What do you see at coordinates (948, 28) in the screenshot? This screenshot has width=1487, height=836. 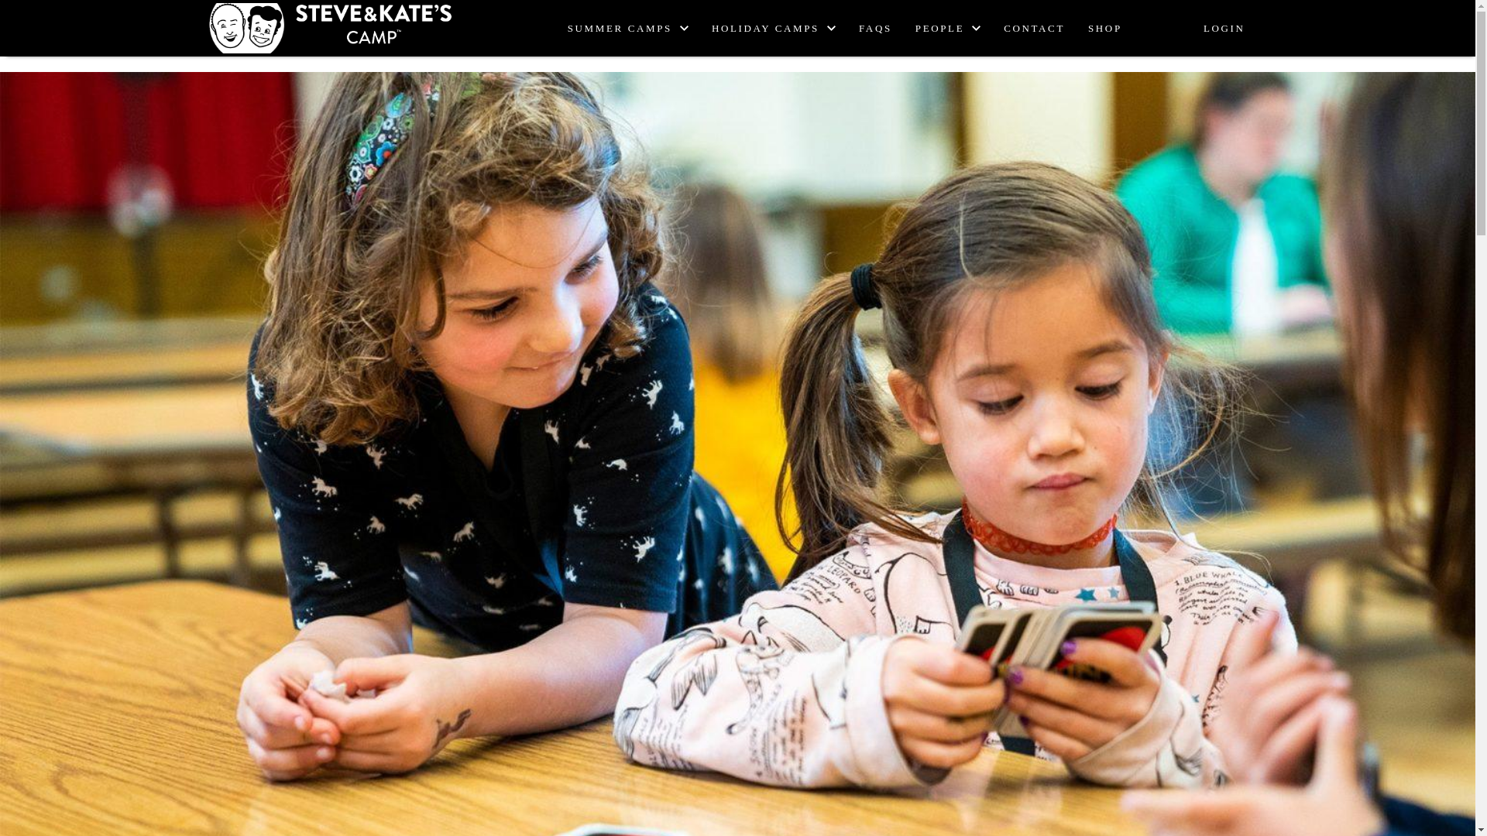 I see `PEOPLE` at bounding box center [948, 28].